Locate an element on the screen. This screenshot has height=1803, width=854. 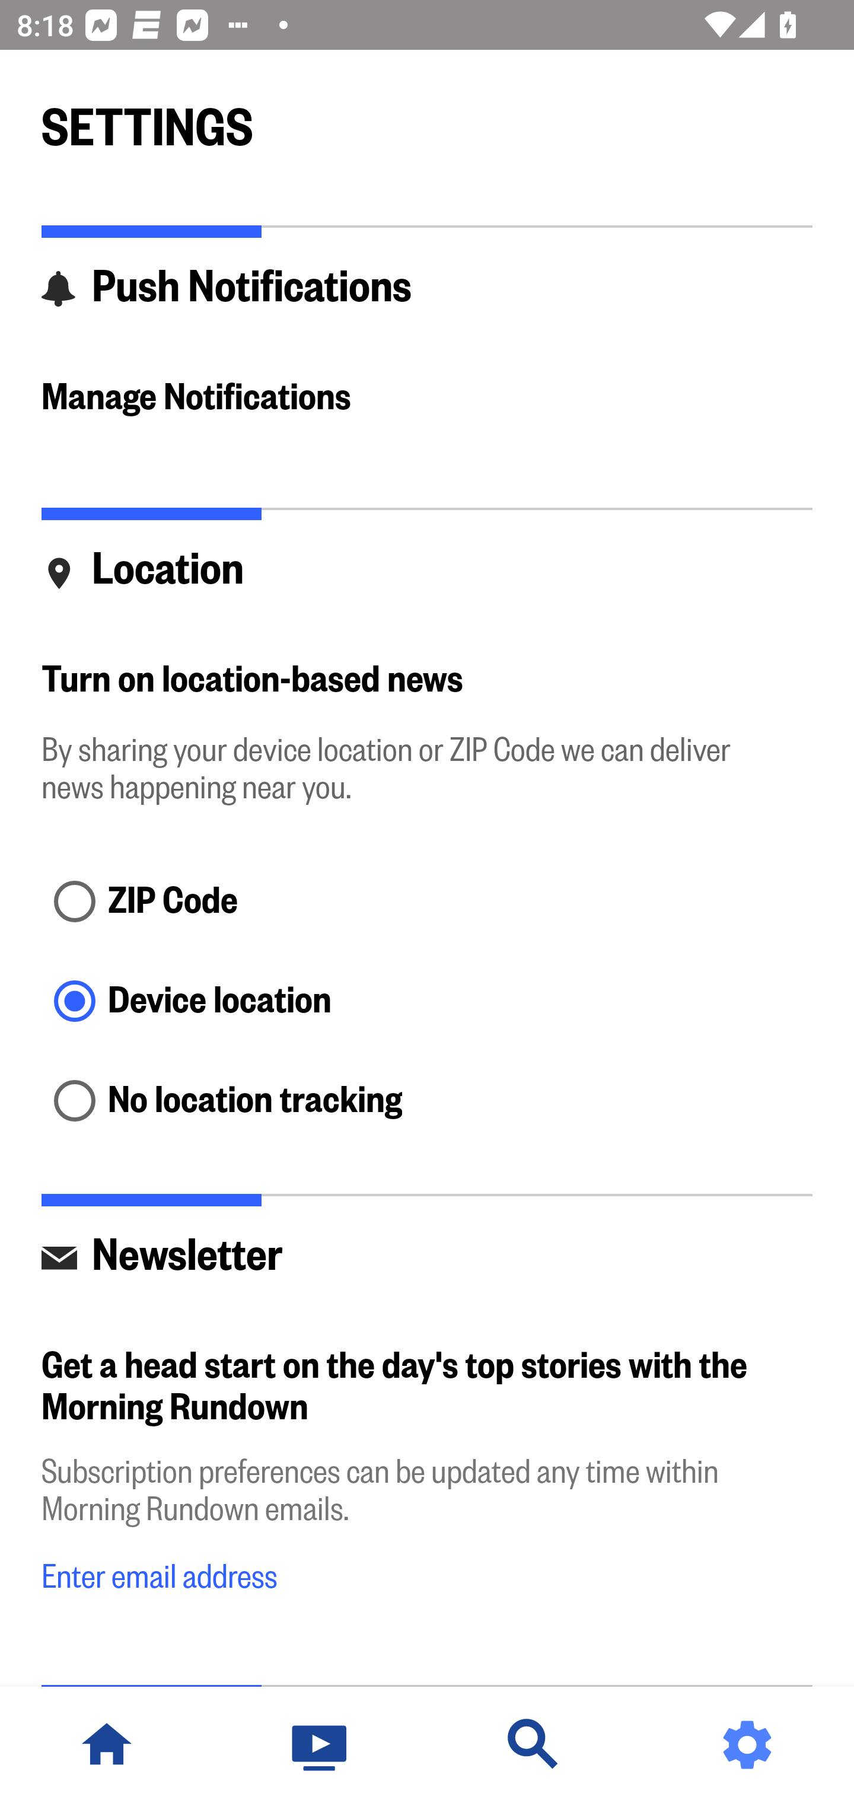
Discover is located at coordinates (534, 1745).